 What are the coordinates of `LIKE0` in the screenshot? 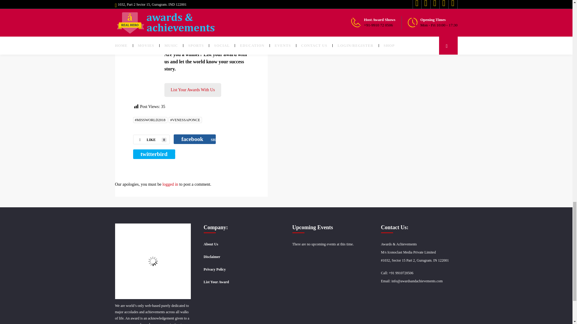 It's located at (151, 139).